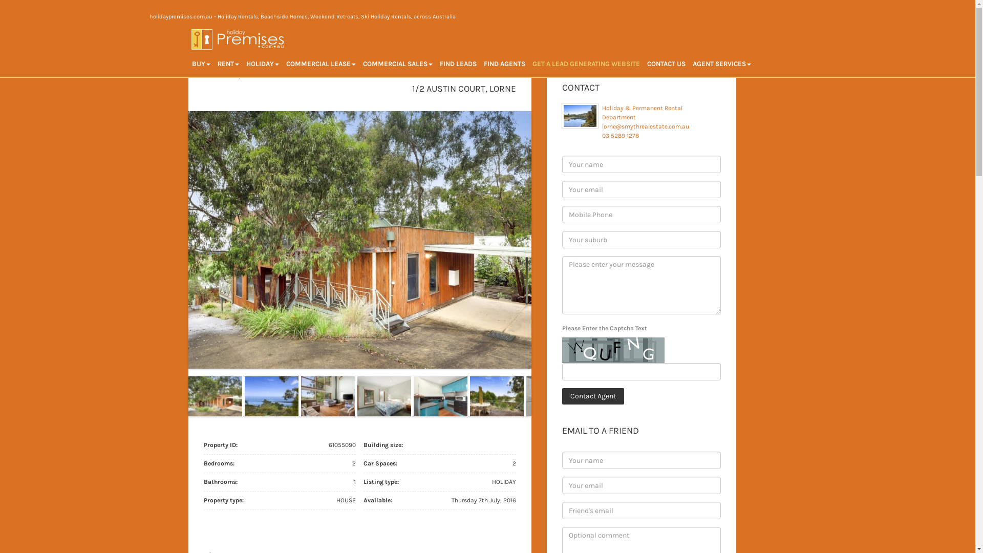 The width and height of the screenshot is (983, 553). Describe the element at coordinates (586, 63) in the screenshot. I see `GET A LEAD GENERATING WEBSITE` at that location.